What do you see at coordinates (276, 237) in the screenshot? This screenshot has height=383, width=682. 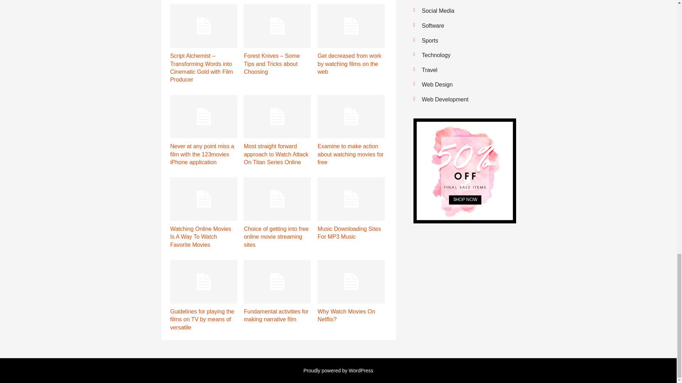 I see `Choice of getting into free online movie streaming sites` at bounding box center [276, 237].